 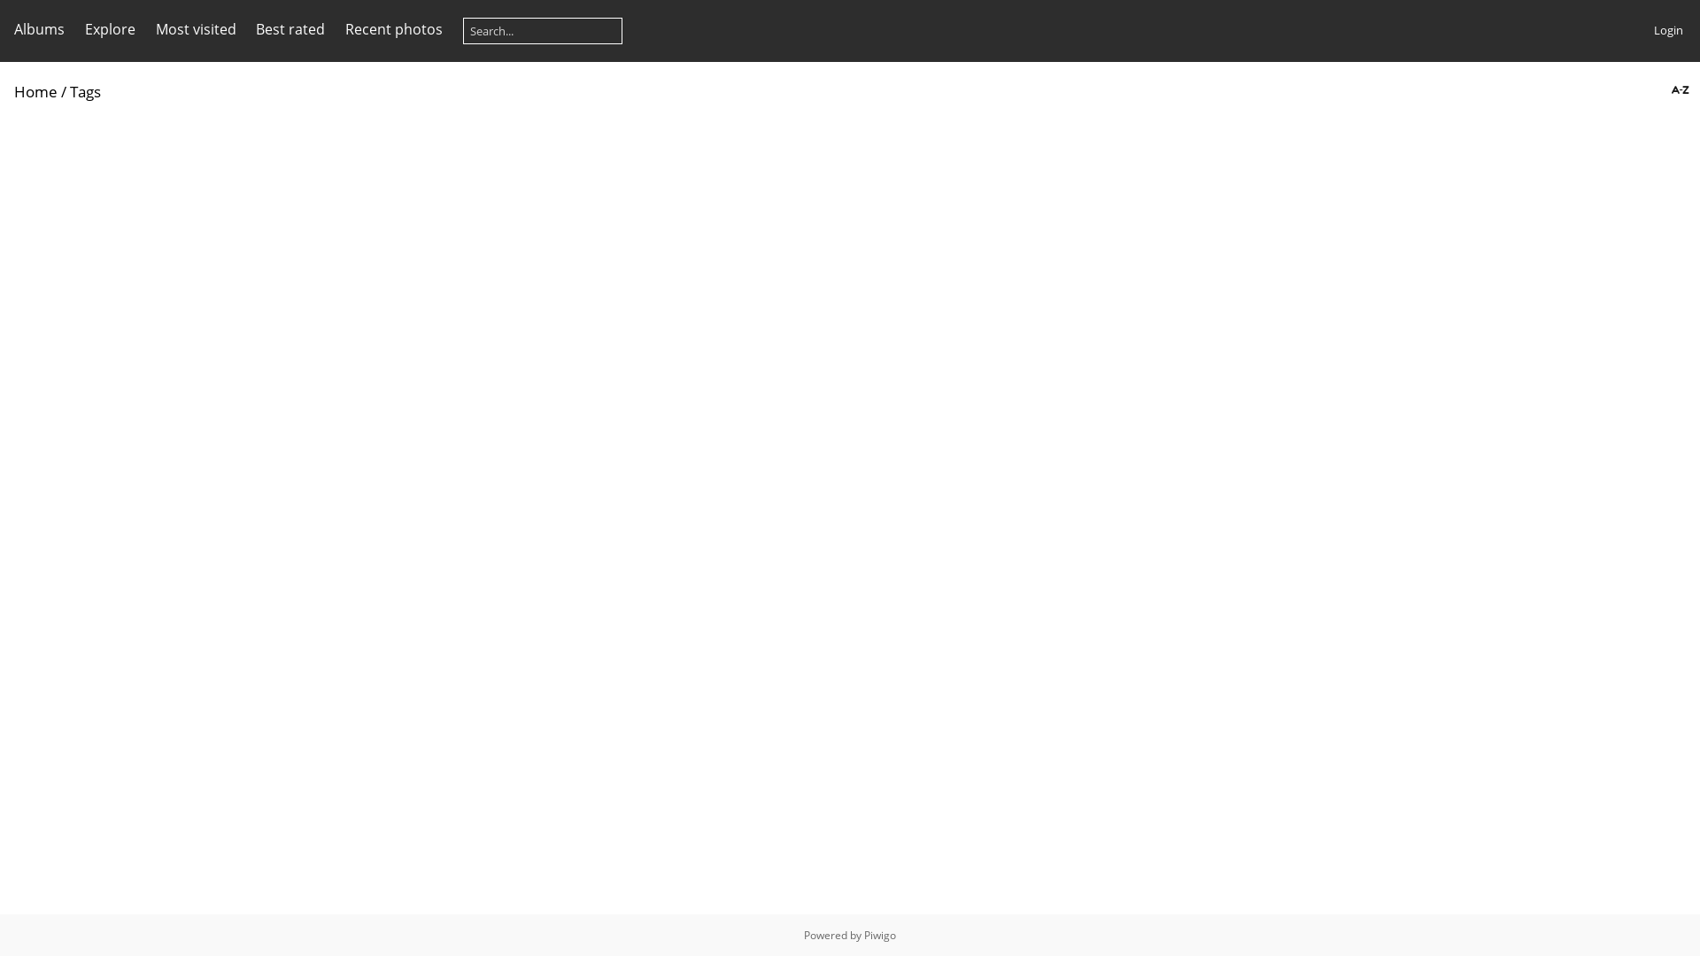 I want to click on Albums, so click(x=39, y=29).